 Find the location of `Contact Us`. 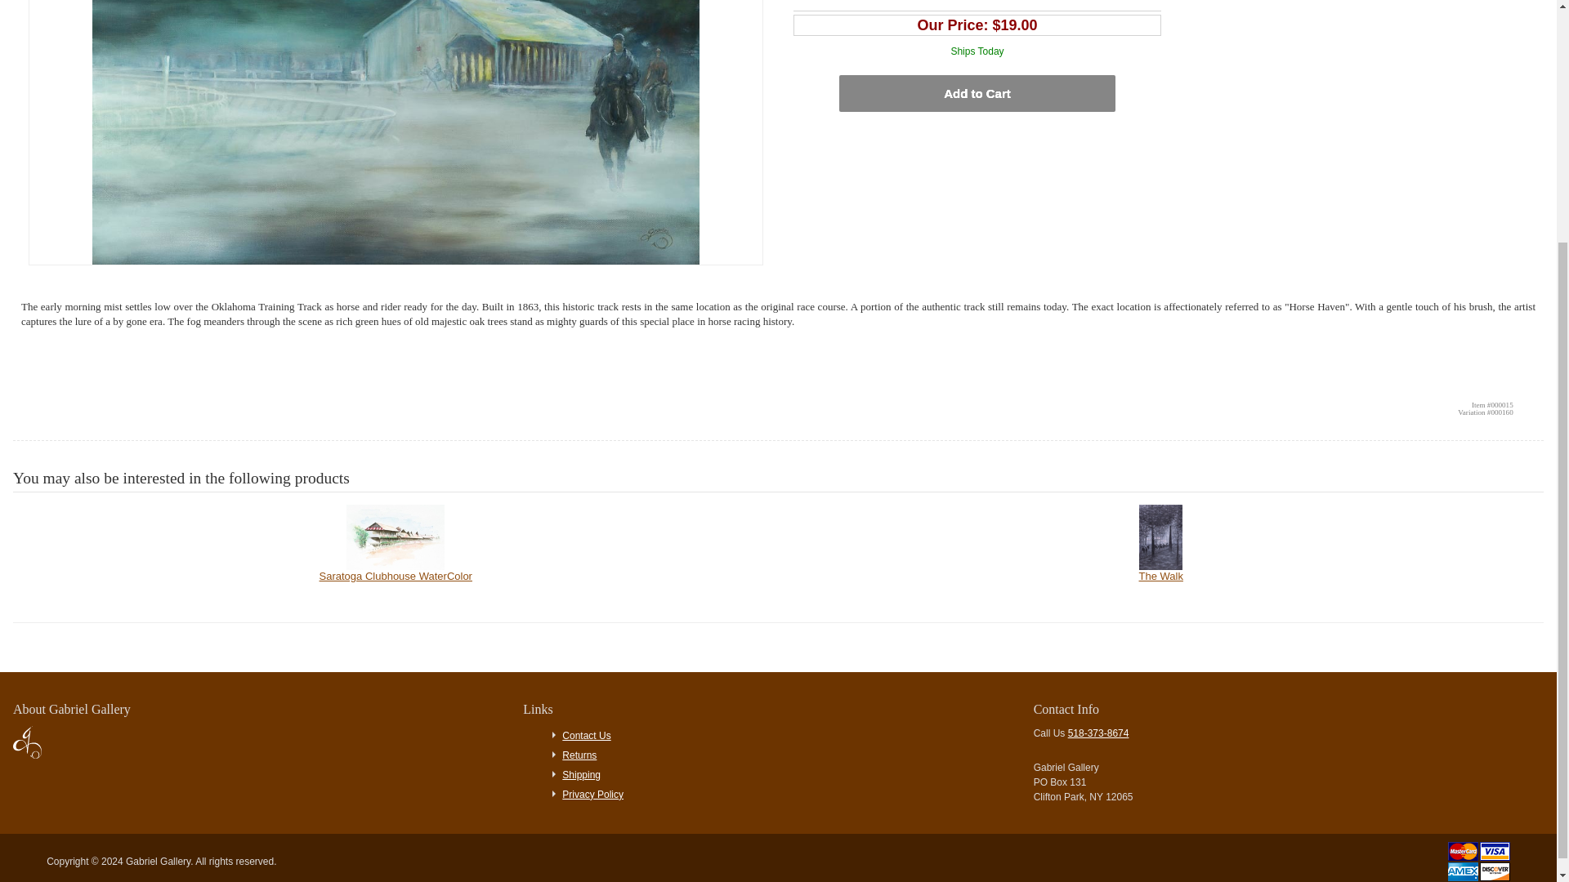

Contact Us is located at coordinates (585, 736).